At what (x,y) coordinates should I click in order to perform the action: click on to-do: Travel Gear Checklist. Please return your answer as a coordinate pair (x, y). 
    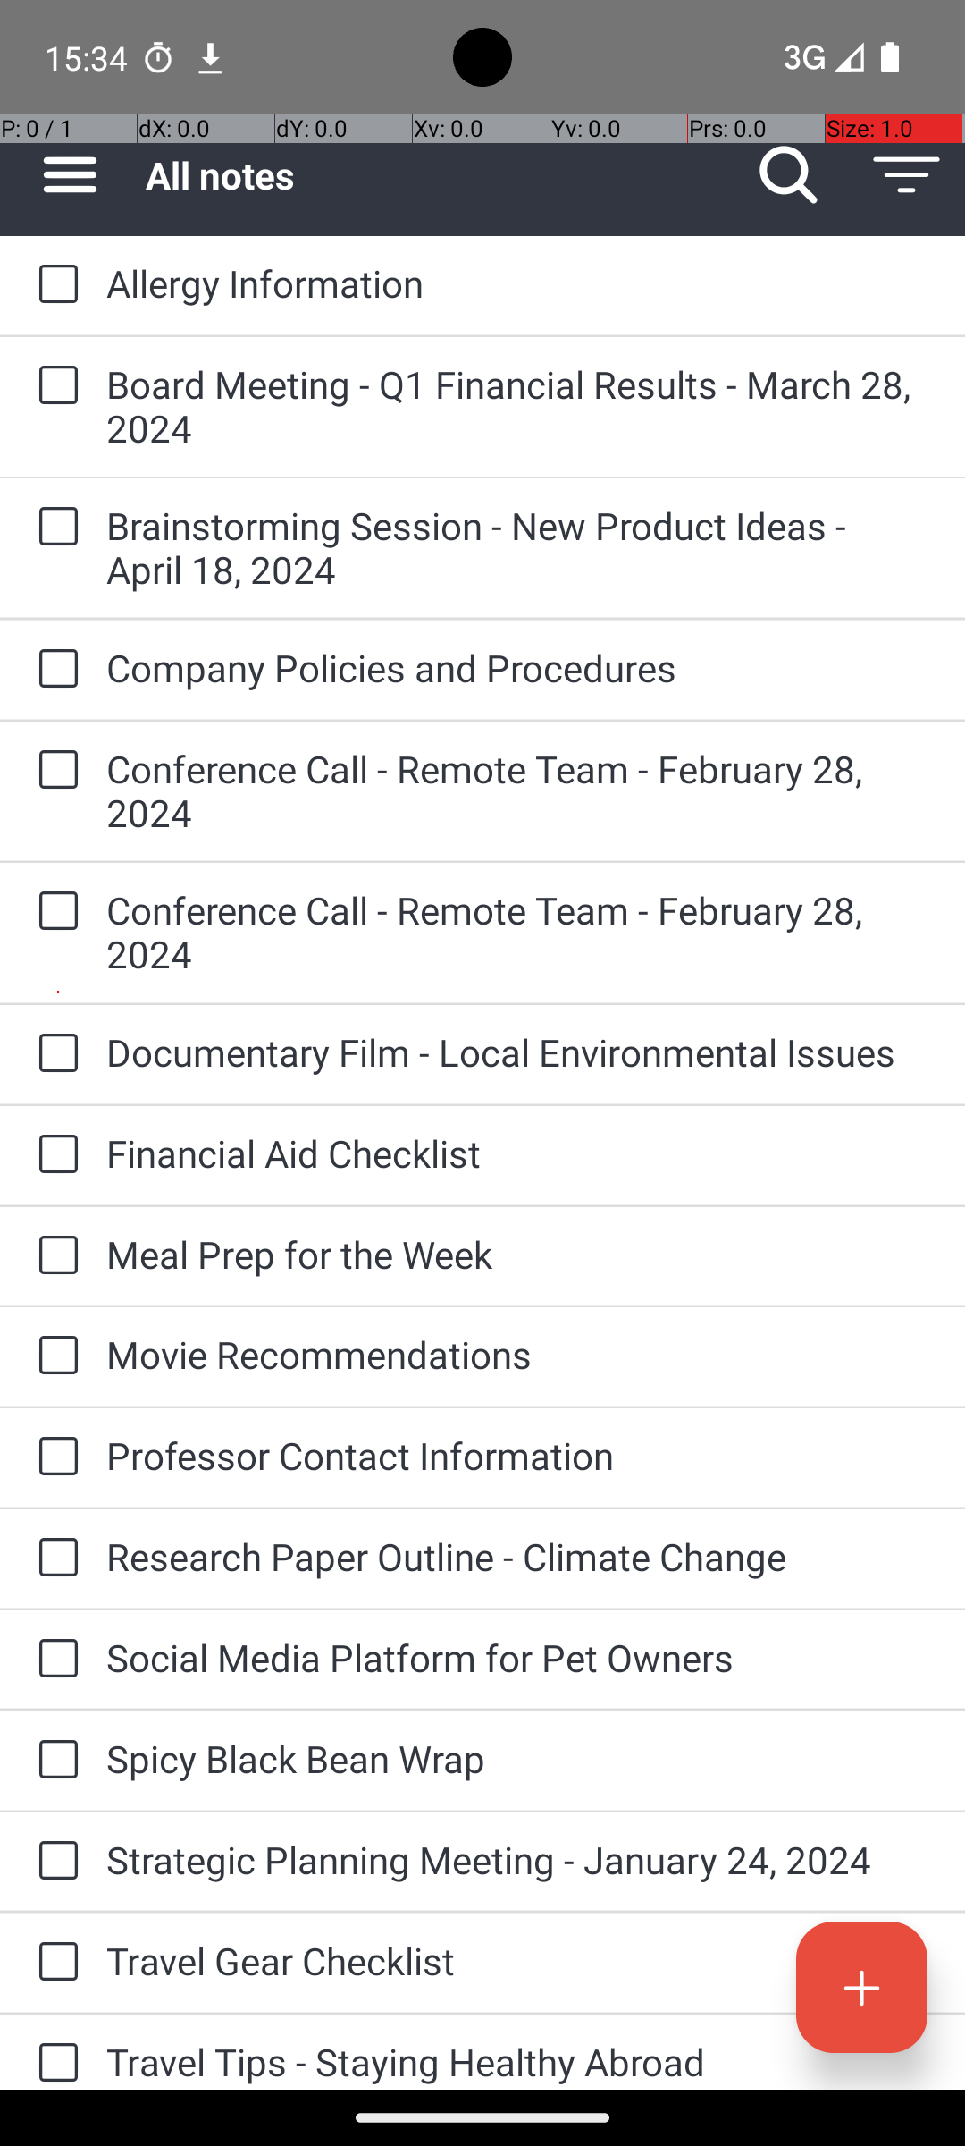
    Looking at the image, I should click on (54, 1963).